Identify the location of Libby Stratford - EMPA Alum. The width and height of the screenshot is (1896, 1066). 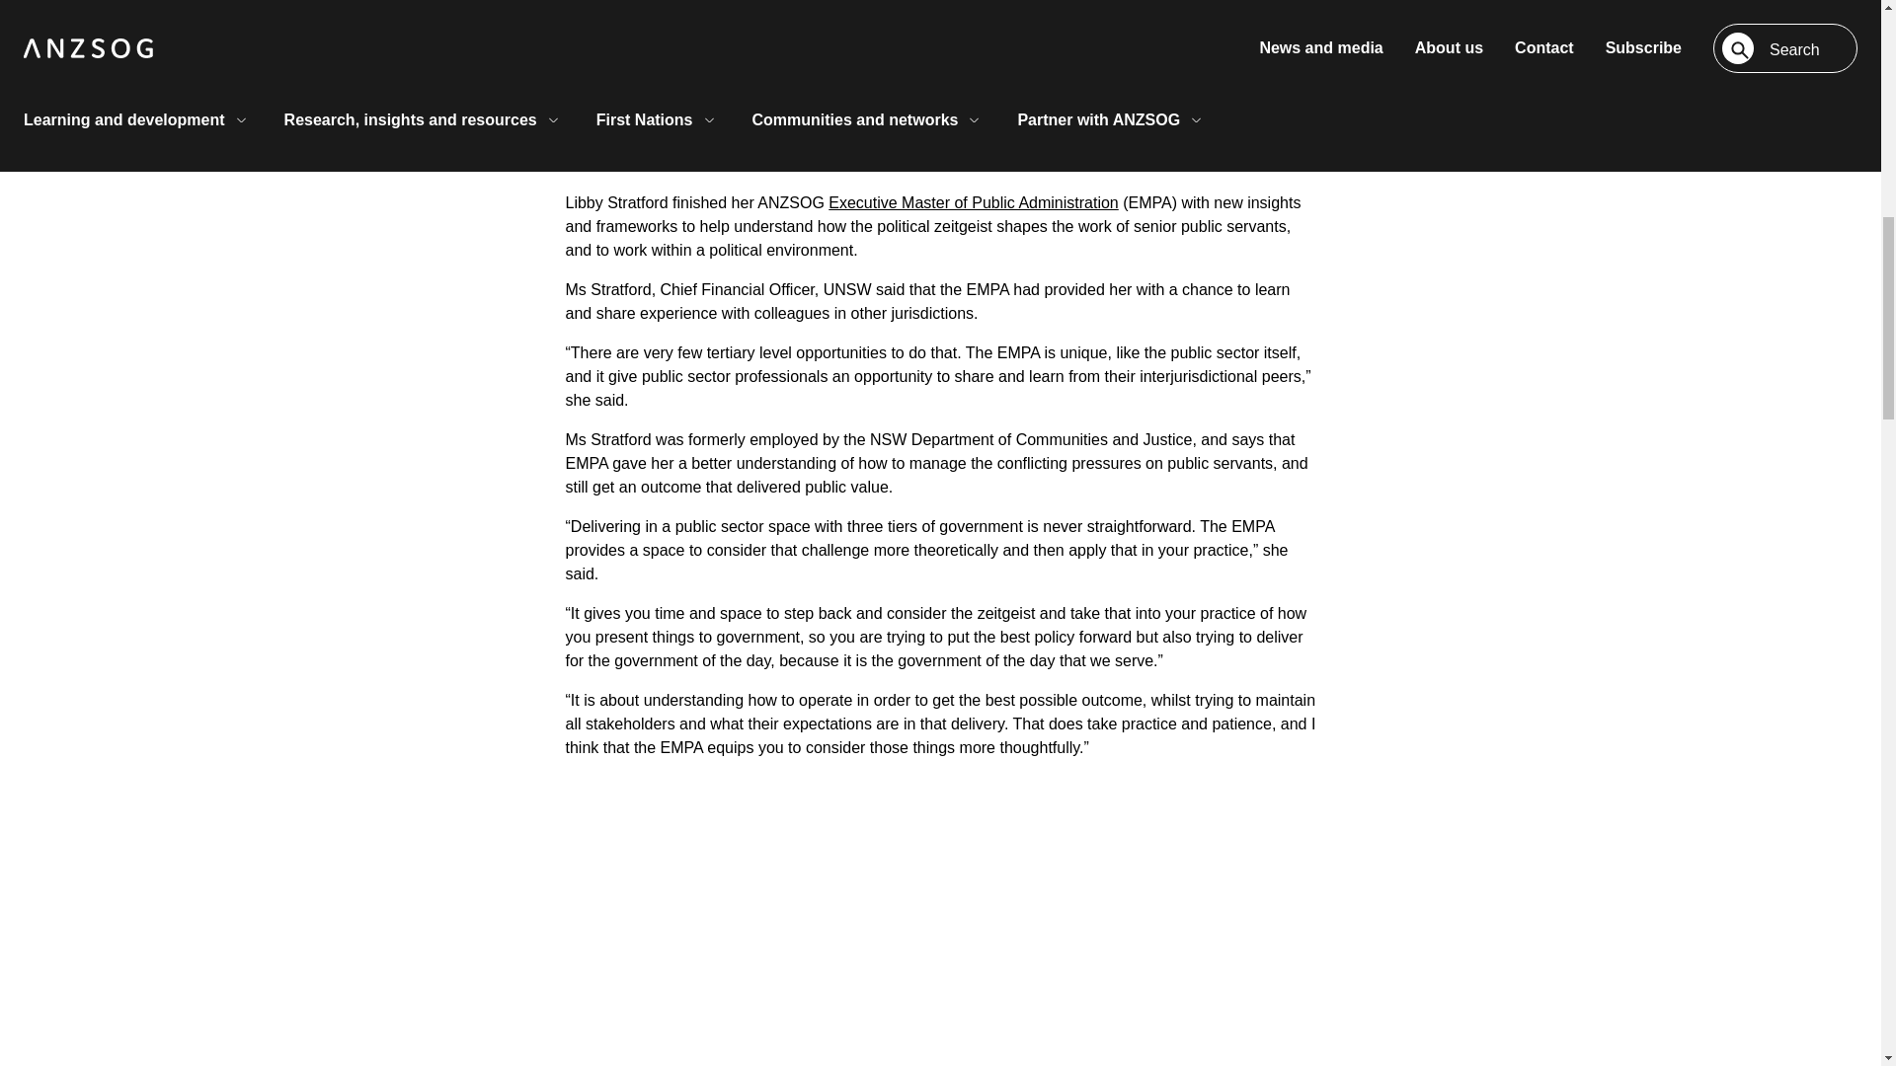
(940, 960).